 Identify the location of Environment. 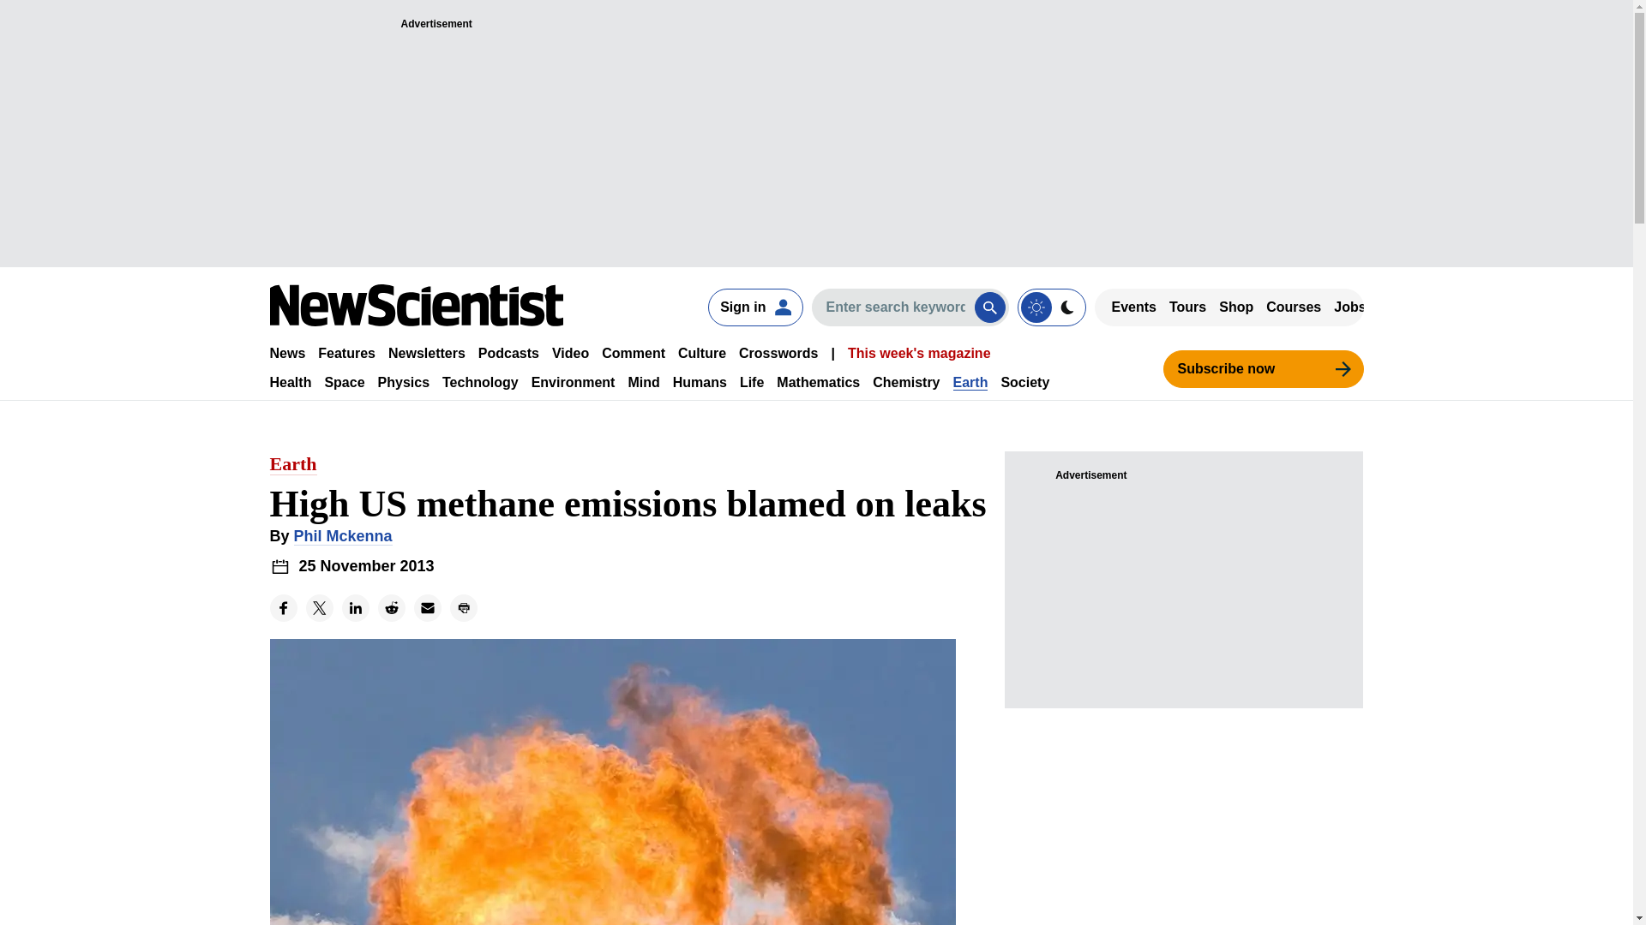
(574, 382).